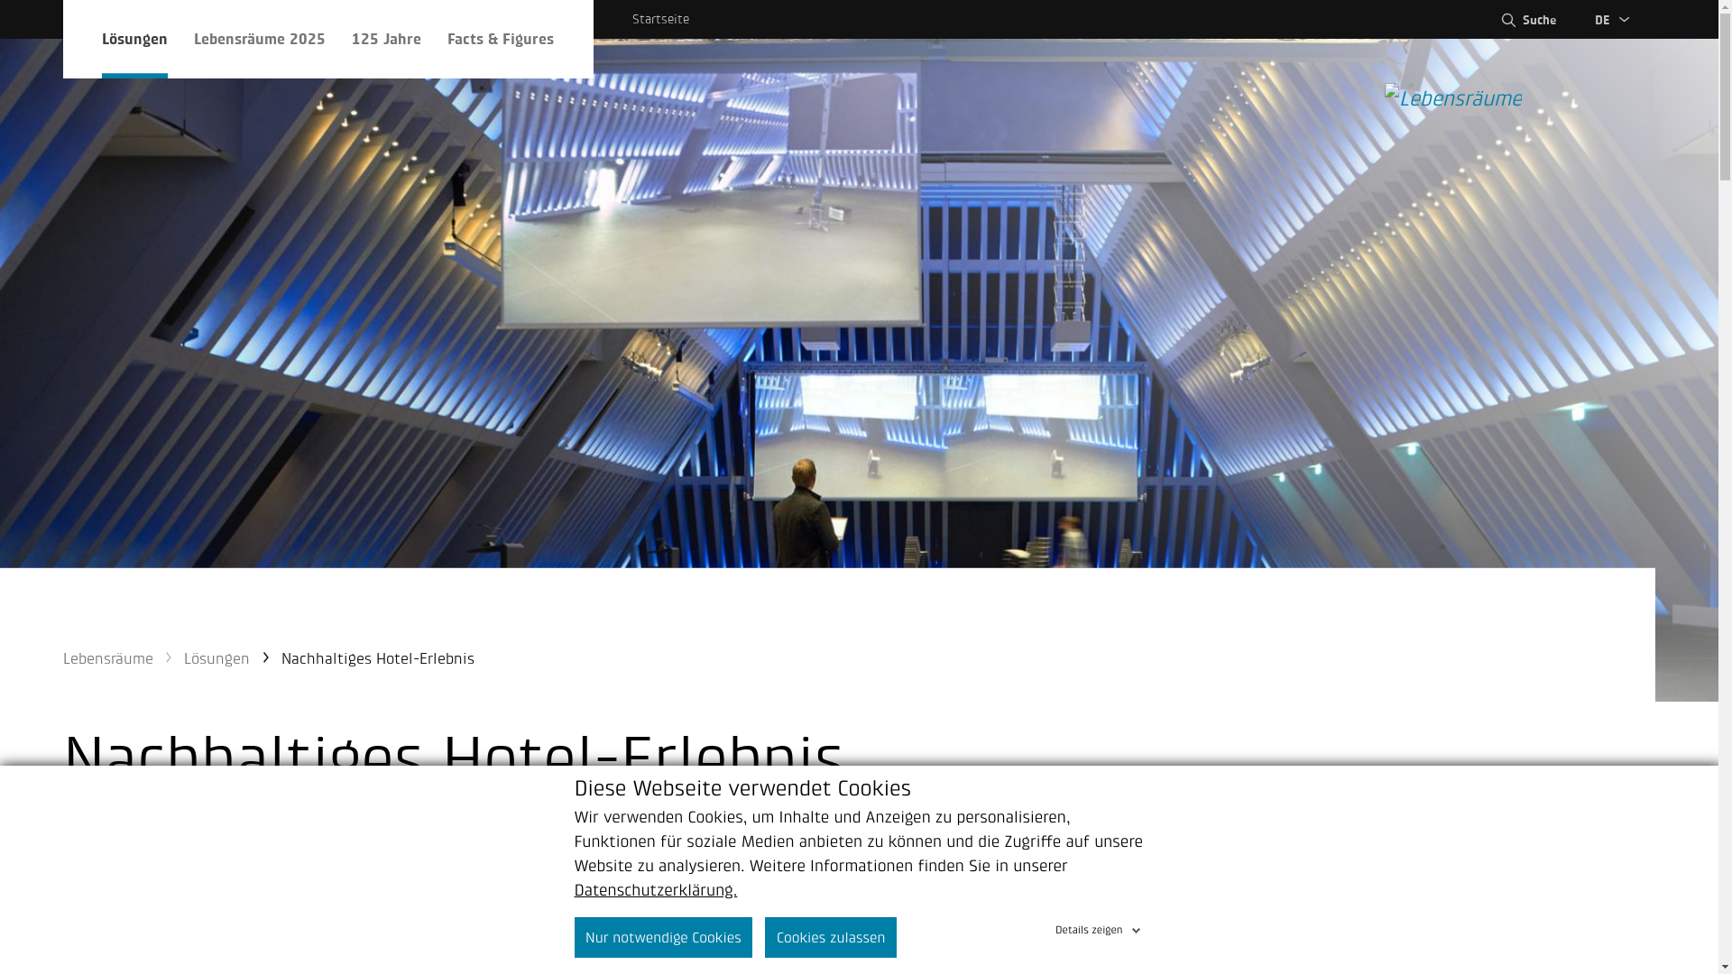 The image size is (1732, 974). I want to click on Cookies zulassen, so click(831, 938).